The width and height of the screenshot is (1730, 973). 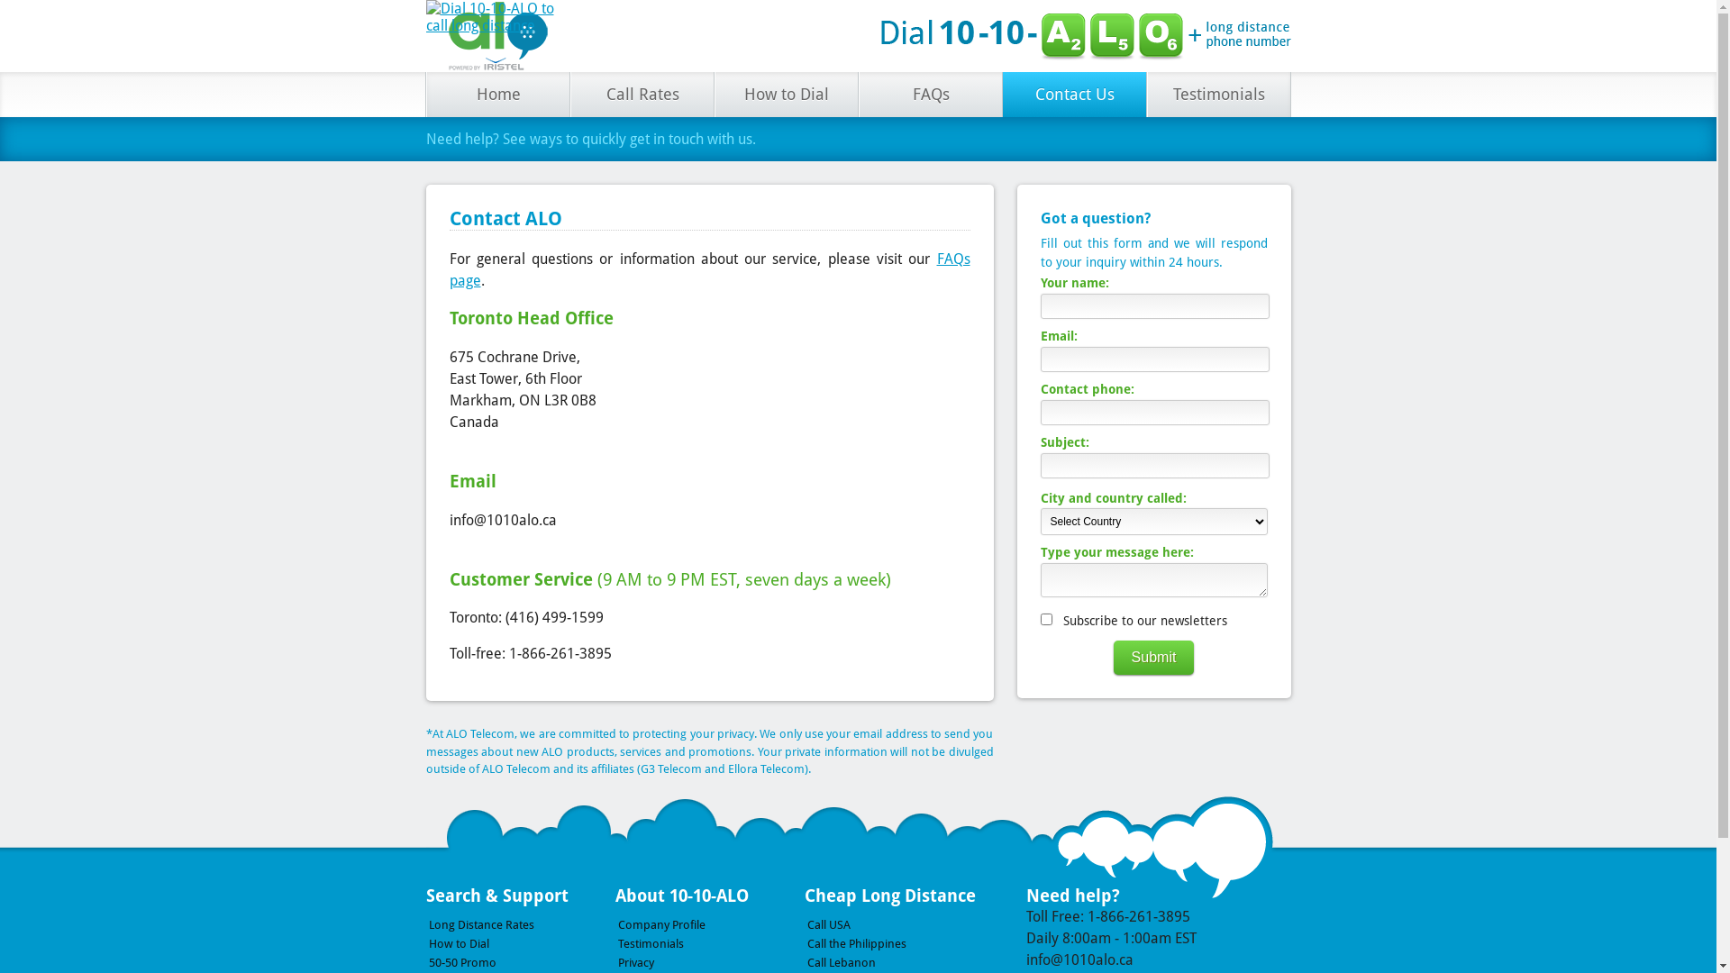 What do you see at coordinates (1218, 95) in the screenshot?
I see `Testimonials` at bounding box center [1218, 95].